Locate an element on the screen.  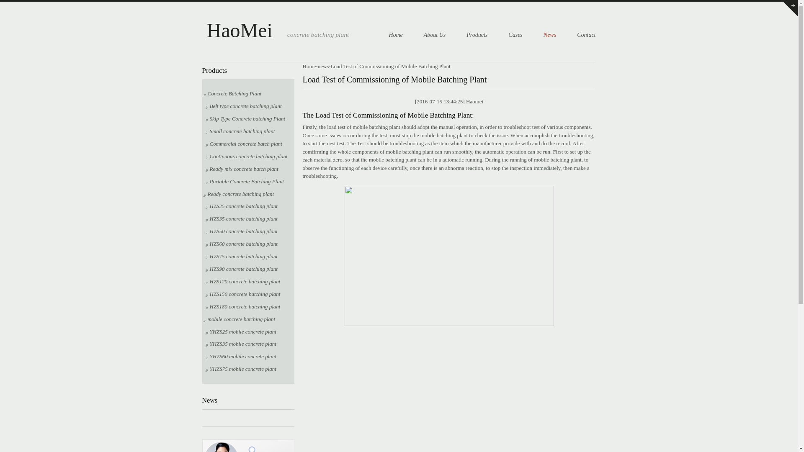
About Us is located at coordinates (435, 34).